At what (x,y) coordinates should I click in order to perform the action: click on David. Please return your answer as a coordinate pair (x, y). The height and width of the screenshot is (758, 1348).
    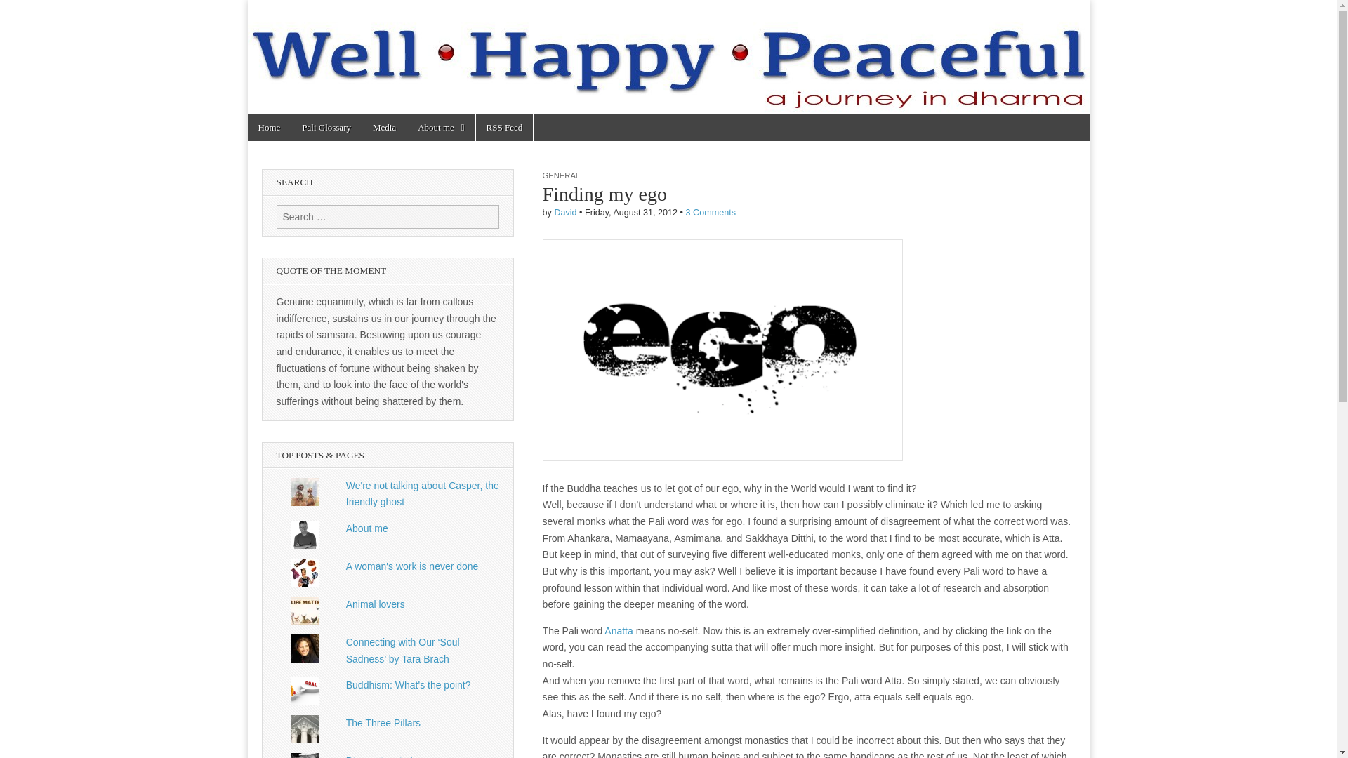
    Looking at the image, I should click on (565, 213).